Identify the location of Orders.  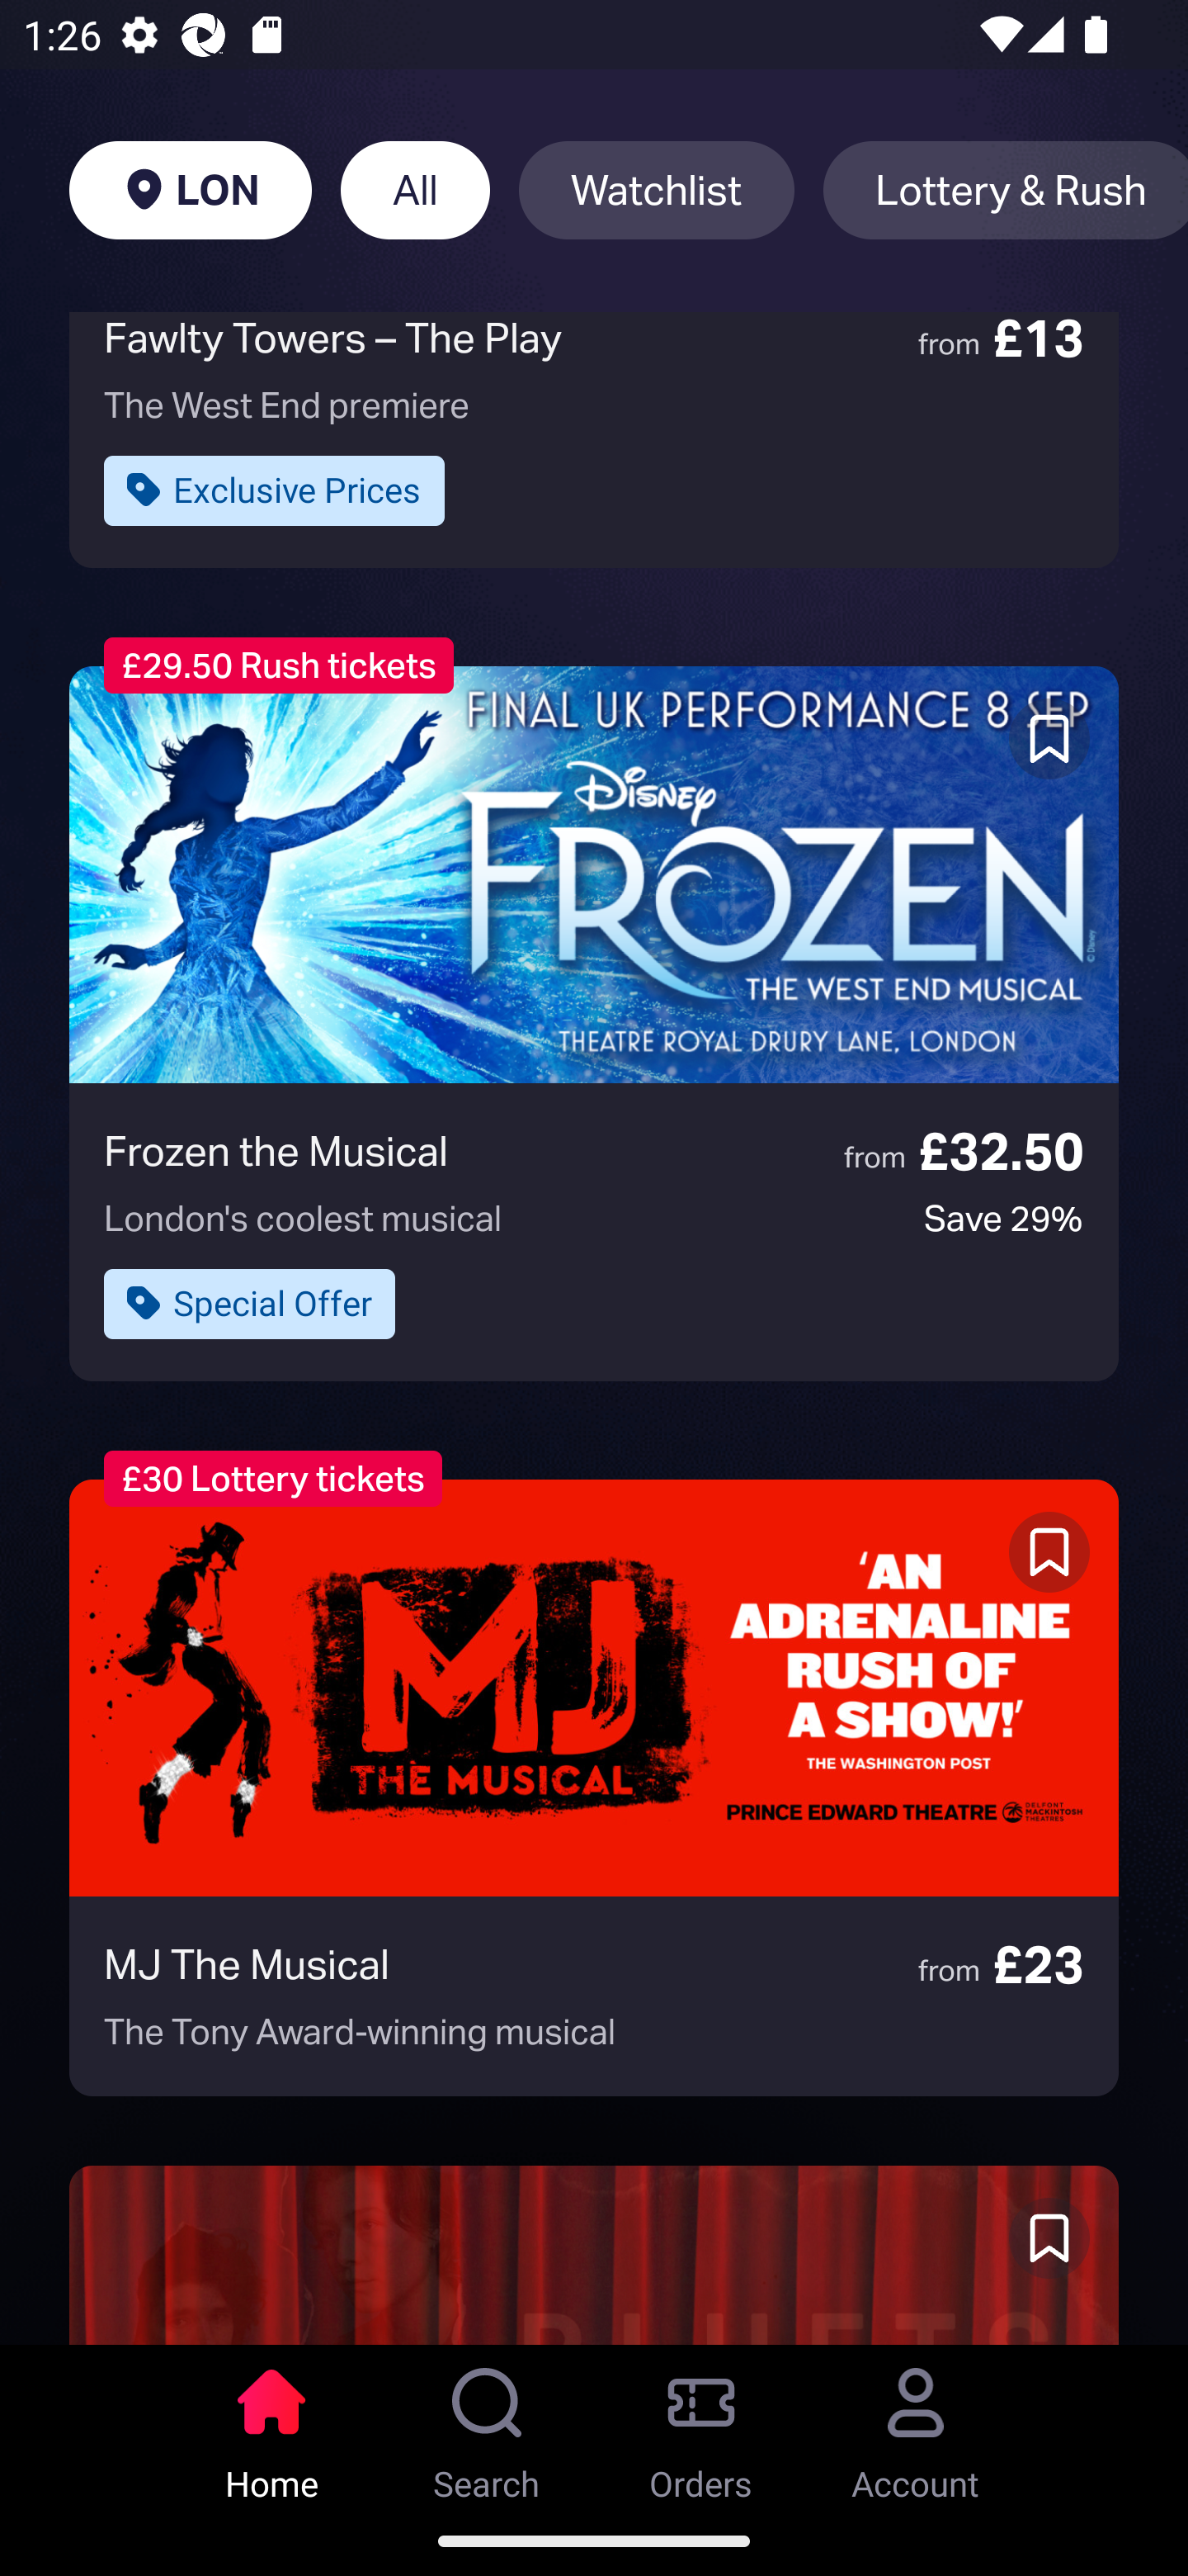
(701, 2425).